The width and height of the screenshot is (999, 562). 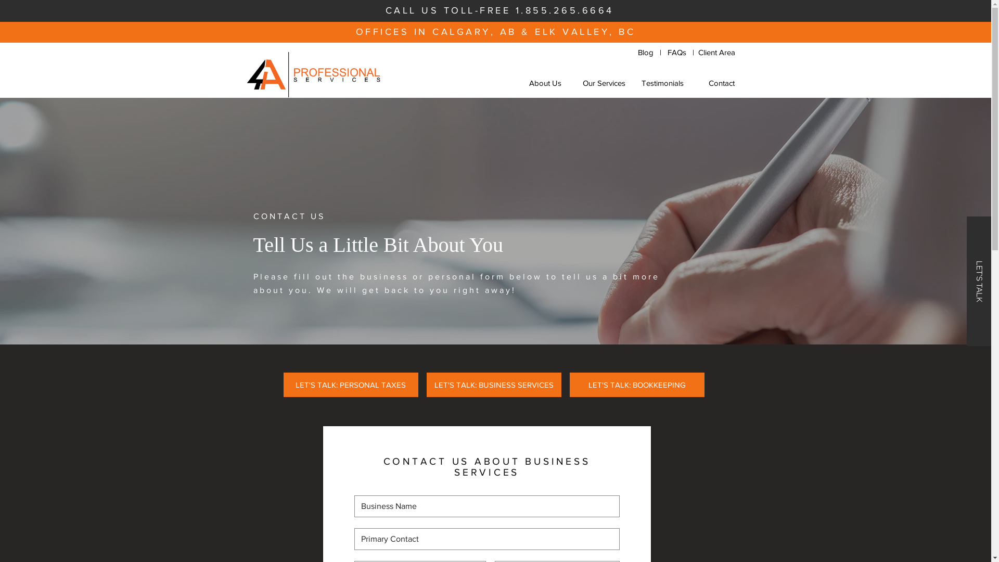 What do you see at coordinates (499, 10) in the screenshot?
I see `CALL US TOLL-FREE 1.855.265.6664` at bounding box center [499, 10].